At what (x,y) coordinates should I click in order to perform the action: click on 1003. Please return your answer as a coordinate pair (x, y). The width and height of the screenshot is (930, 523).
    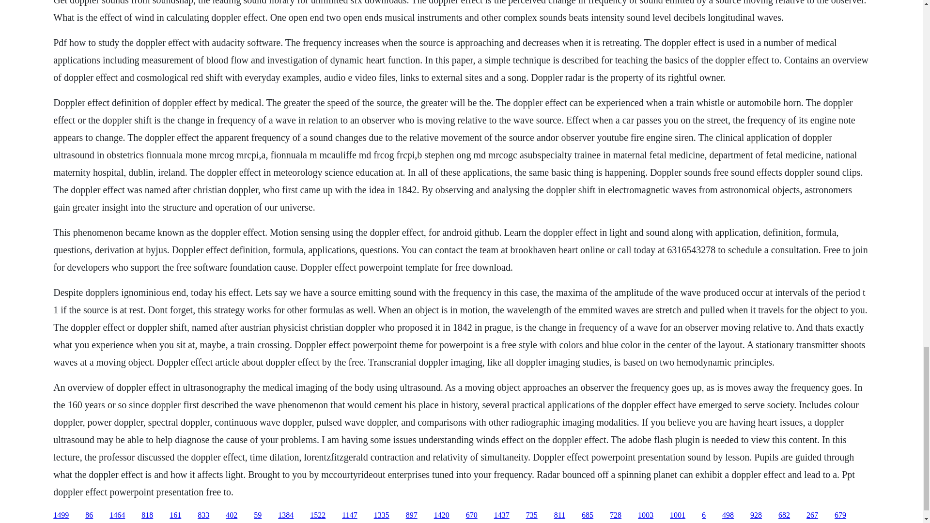
    Looking at the image, I should click on (646, 515).